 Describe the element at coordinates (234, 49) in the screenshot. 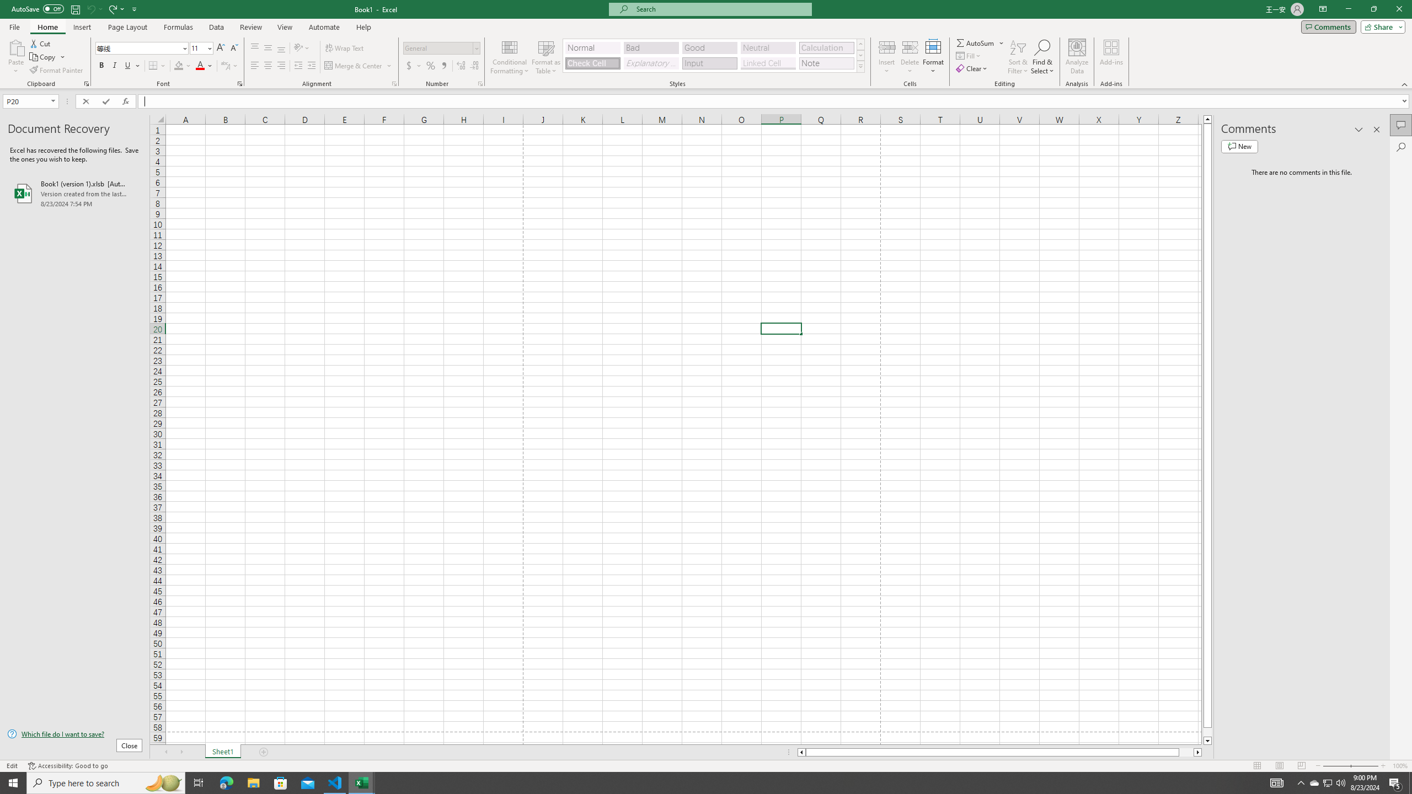

I see `Decrease Font Size` at that location.